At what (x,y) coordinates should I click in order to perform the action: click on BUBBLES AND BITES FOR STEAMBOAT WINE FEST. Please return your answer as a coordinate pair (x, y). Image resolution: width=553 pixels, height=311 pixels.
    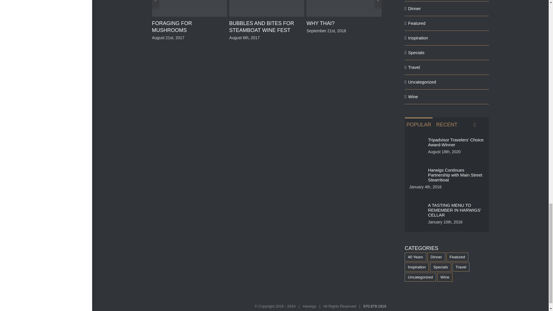
    Looking at the image, I should click on (262, 26).